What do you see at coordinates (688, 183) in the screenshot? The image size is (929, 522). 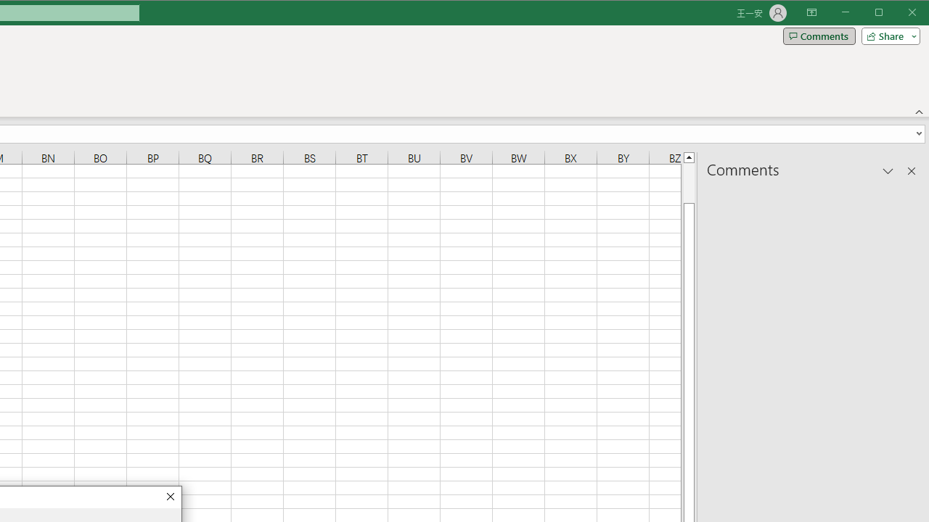 I see `Page up` at bounding box center [688, 183].